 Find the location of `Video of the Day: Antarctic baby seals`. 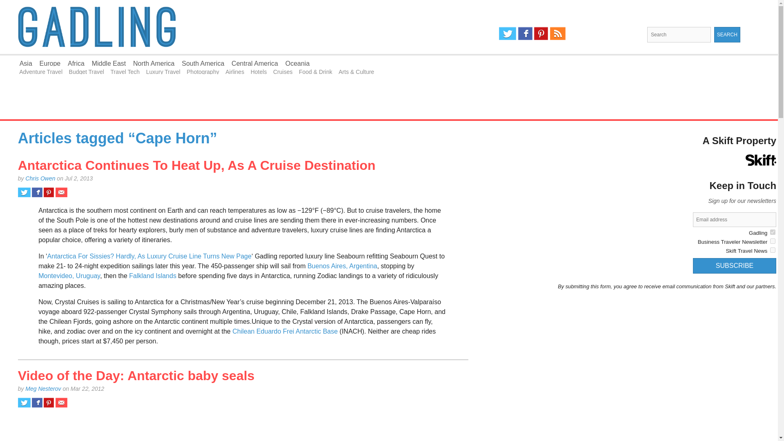

Video of the Day: Antarctic baby seals is located at coordinates (136, 376).